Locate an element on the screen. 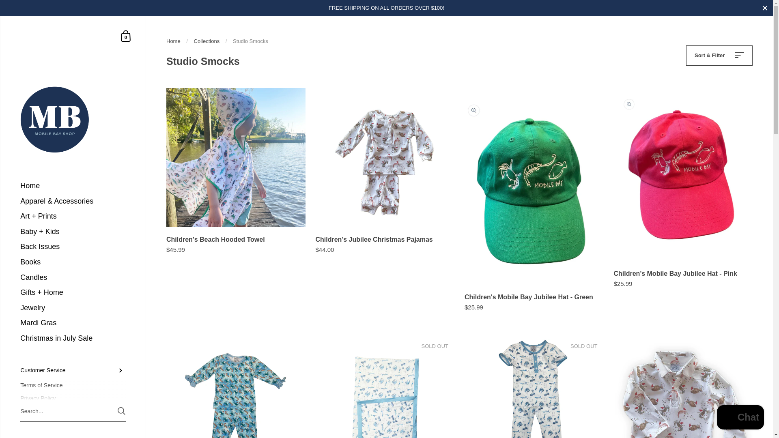 The image size is (779, 438). Back Issues is located at coordinates (73, 247).